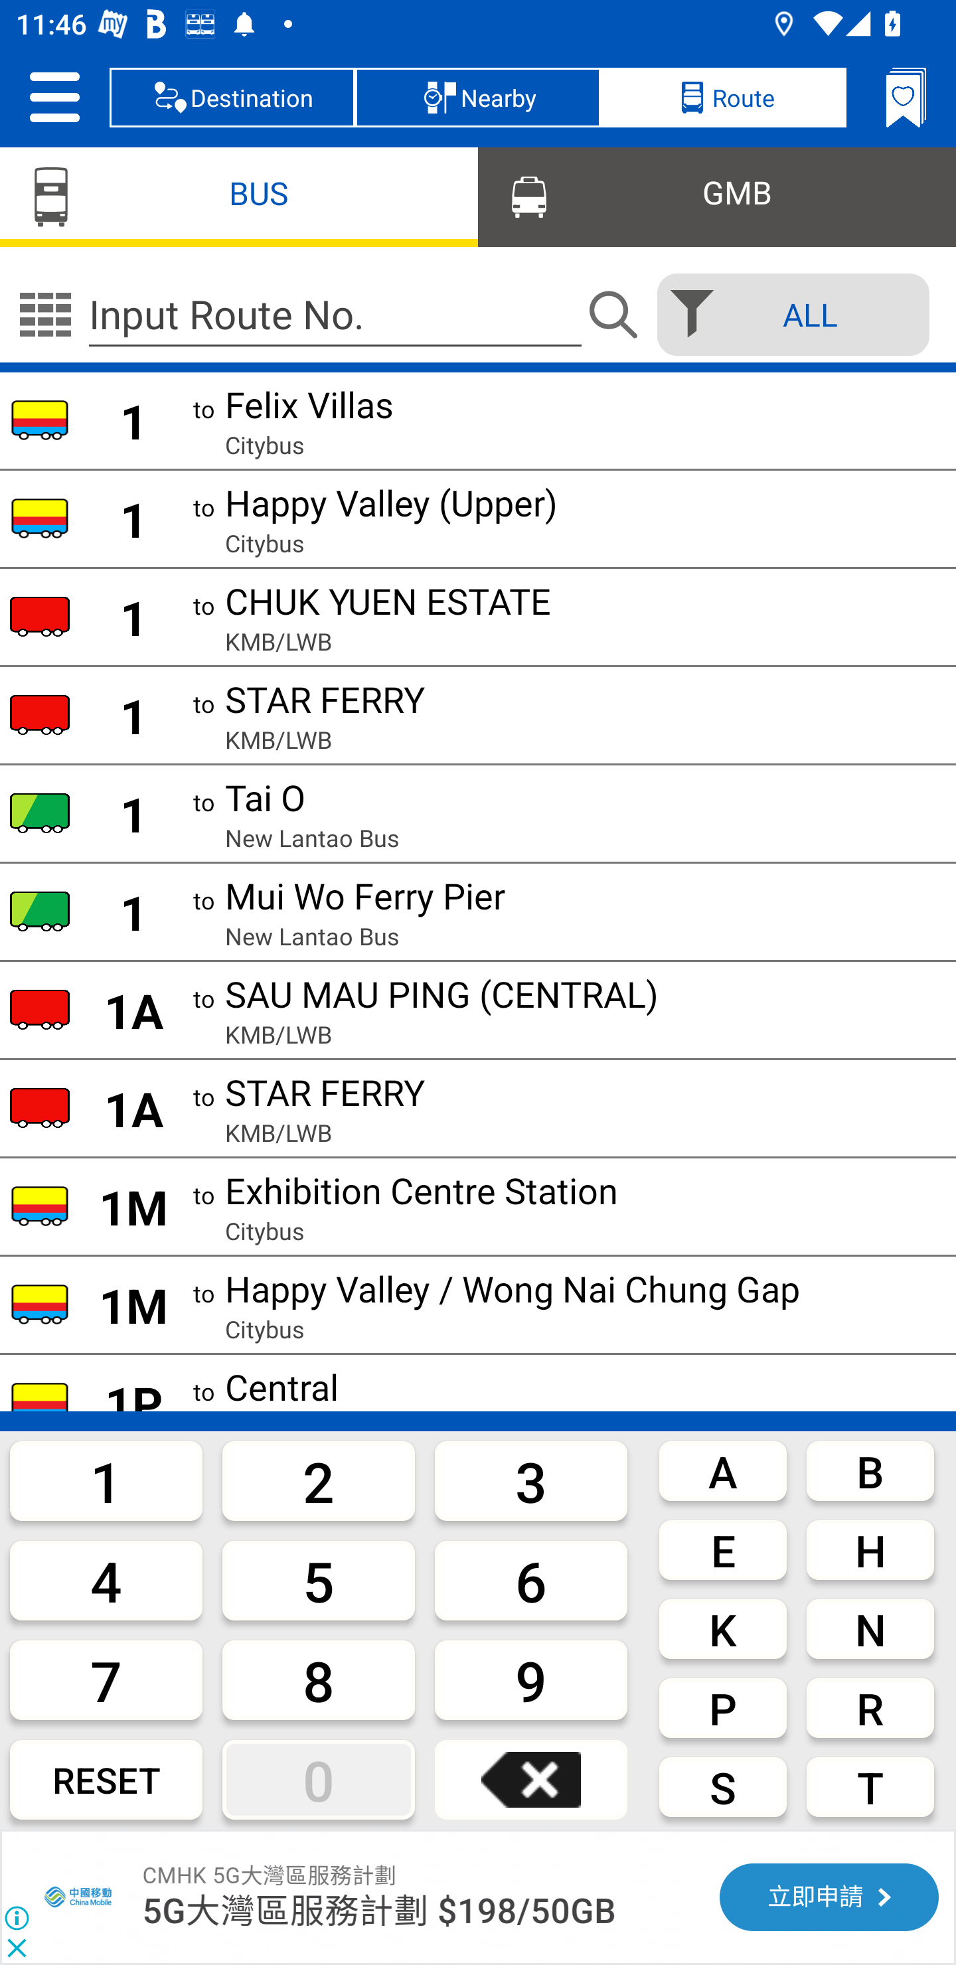 The width and height of the screenshot is (956, 1965). I want to click on 1, so click(106, 1480).